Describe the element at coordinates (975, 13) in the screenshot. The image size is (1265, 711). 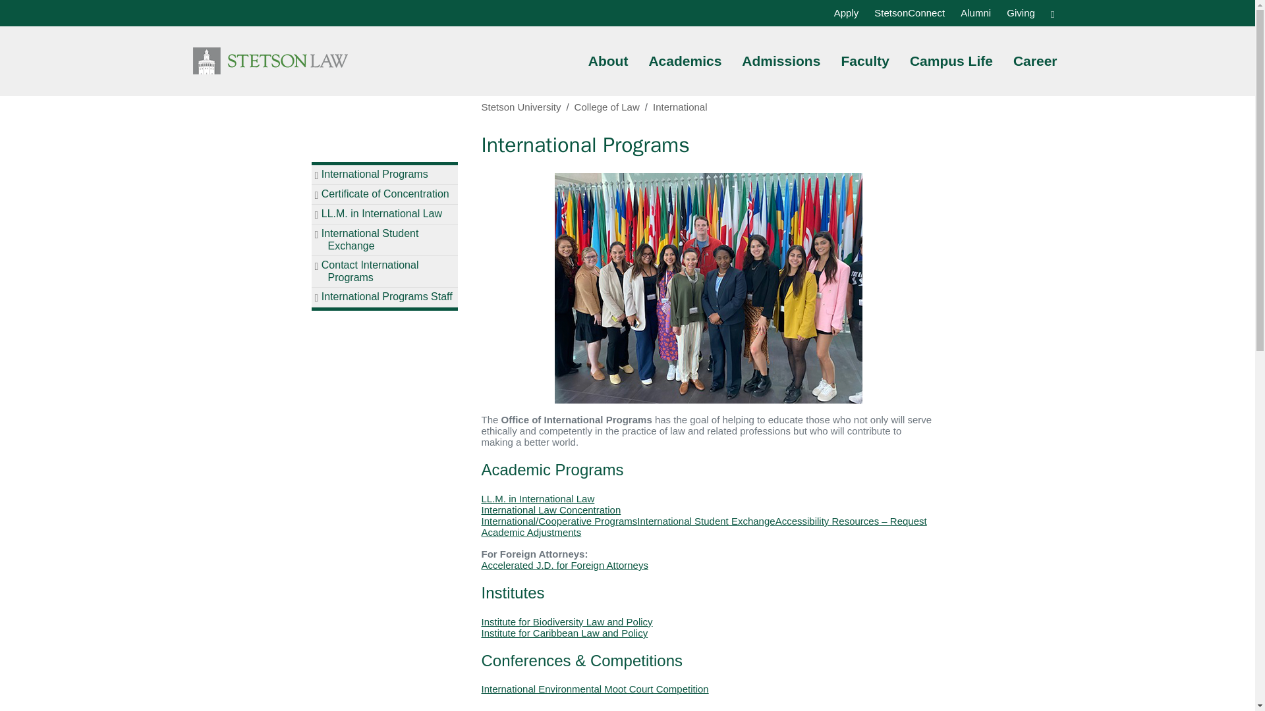
I see `Alumni` at that location.